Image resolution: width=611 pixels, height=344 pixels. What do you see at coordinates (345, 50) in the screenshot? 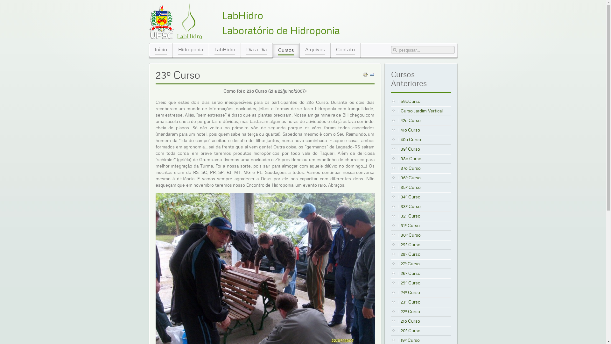
I see `Contato` at bounding box center [345, 50].